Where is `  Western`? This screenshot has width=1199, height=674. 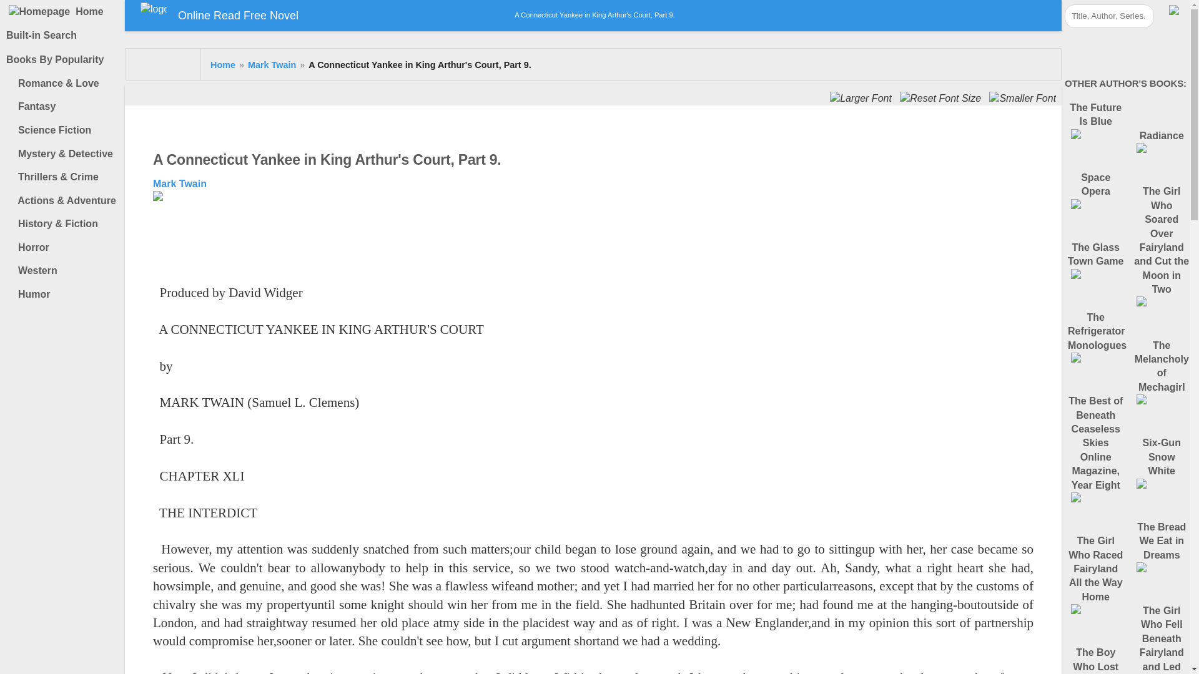   Western is located at coordinates (65, 271).